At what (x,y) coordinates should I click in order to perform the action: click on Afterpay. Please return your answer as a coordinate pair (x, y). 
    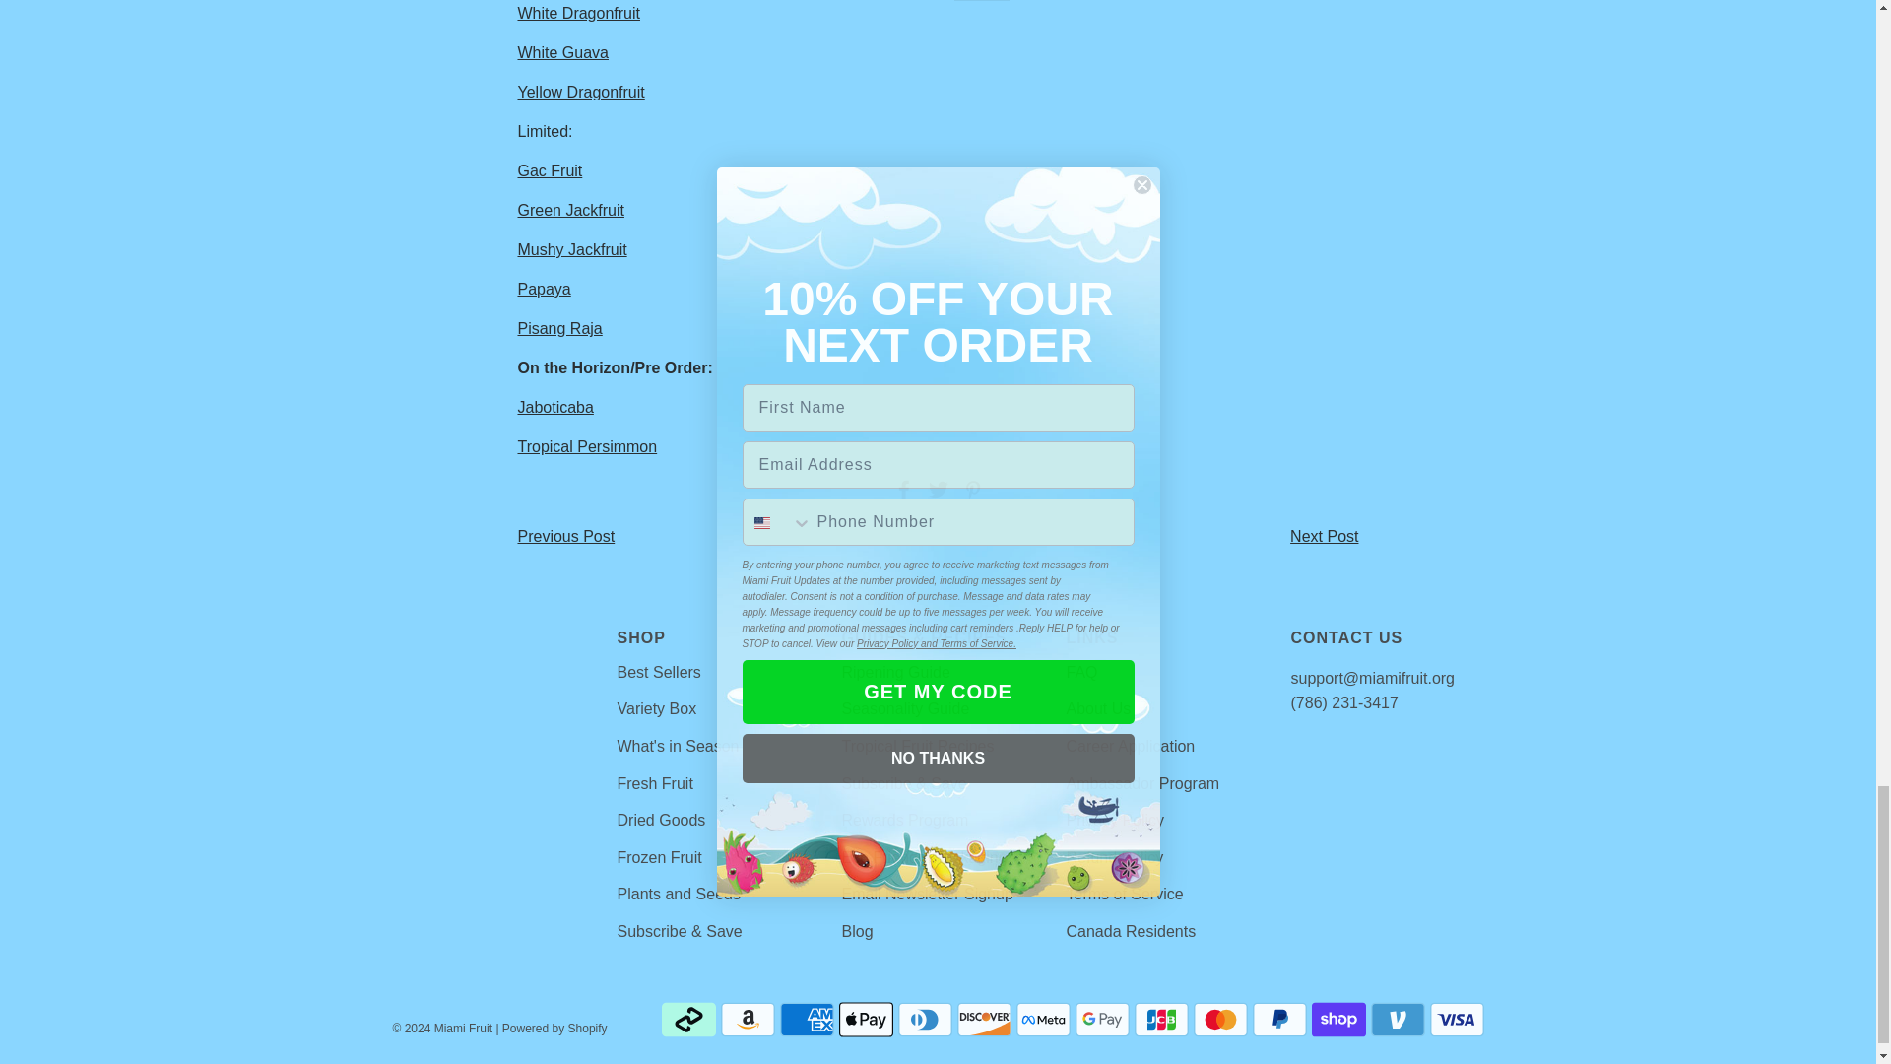
    Looking at the image, I should click on (689, 1020).